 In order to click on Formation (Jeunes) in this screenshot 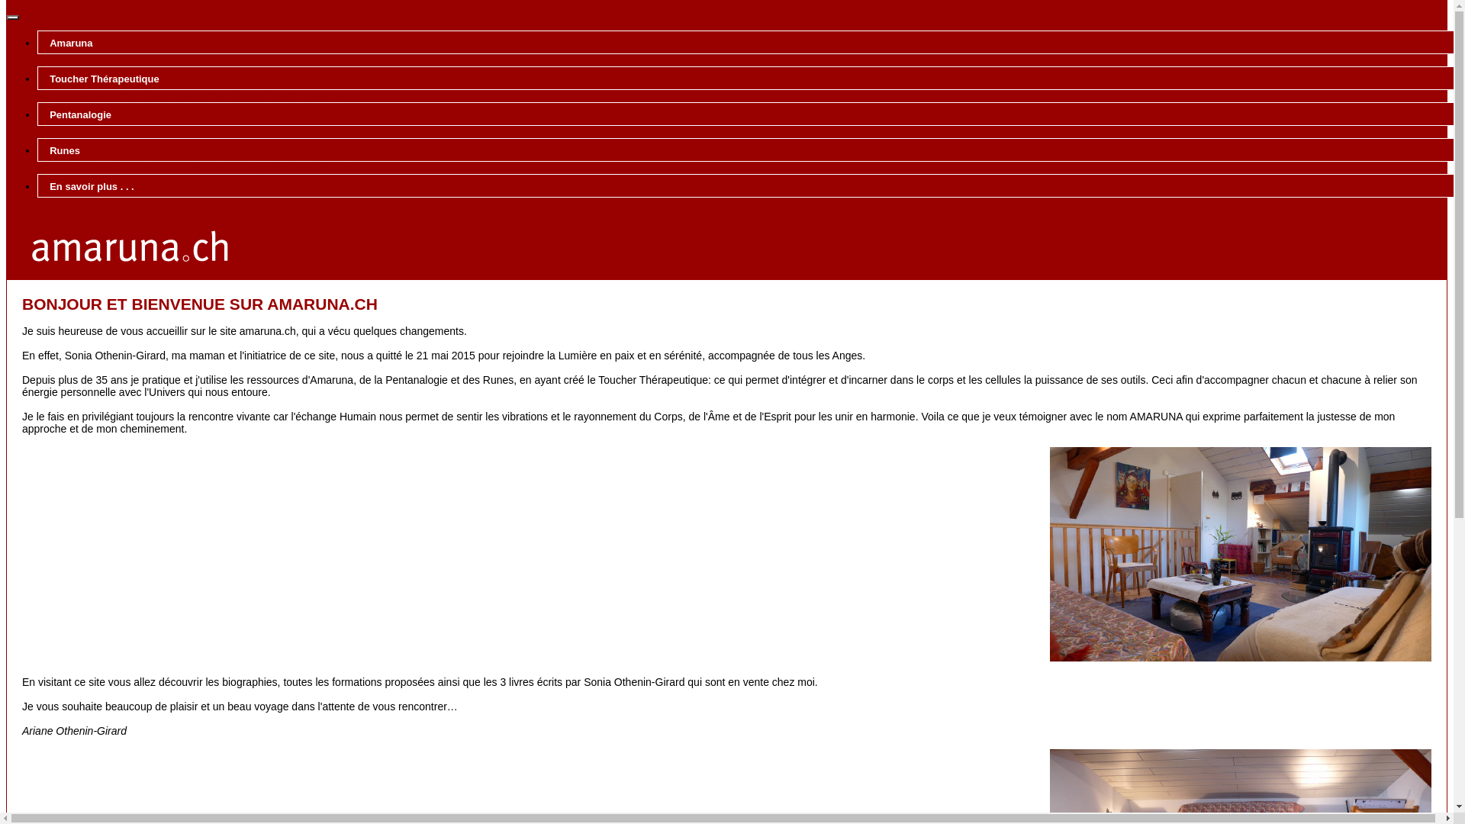, I will do `click(253, 96)`.